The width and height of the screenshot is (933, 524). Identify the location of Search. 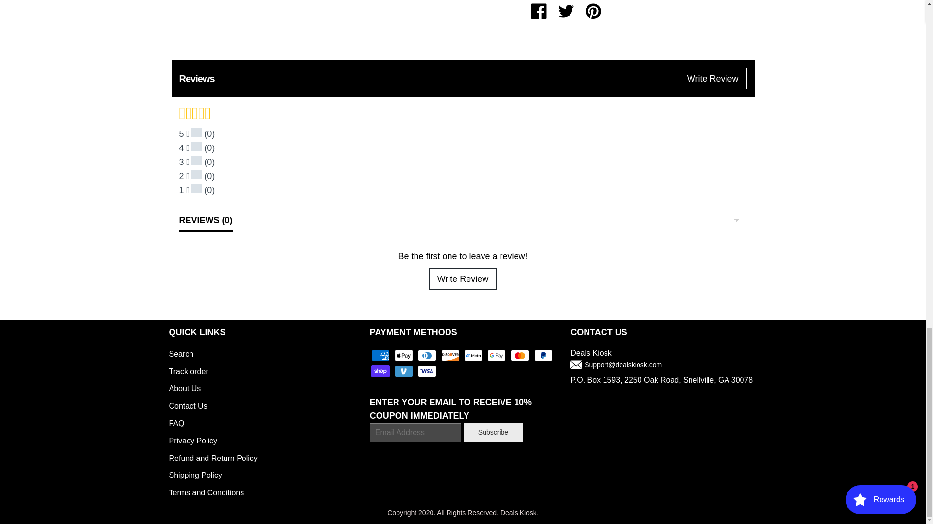
(181, 354).